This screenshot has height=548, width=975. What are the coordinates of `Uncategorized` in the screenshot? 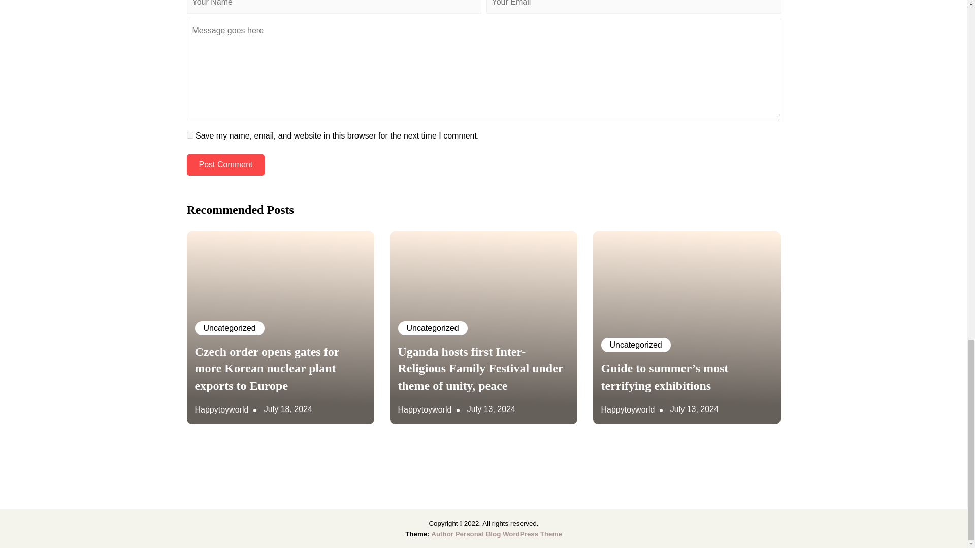 It's located at (433, 328).